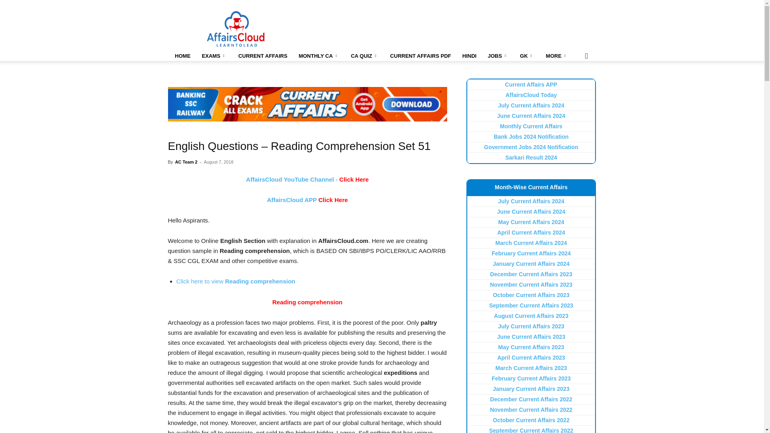 This screenshot has height=433, width=770. Describe the element at coordinates (236, 29) in the screenshot. I see `AffairsCloud` at that location.